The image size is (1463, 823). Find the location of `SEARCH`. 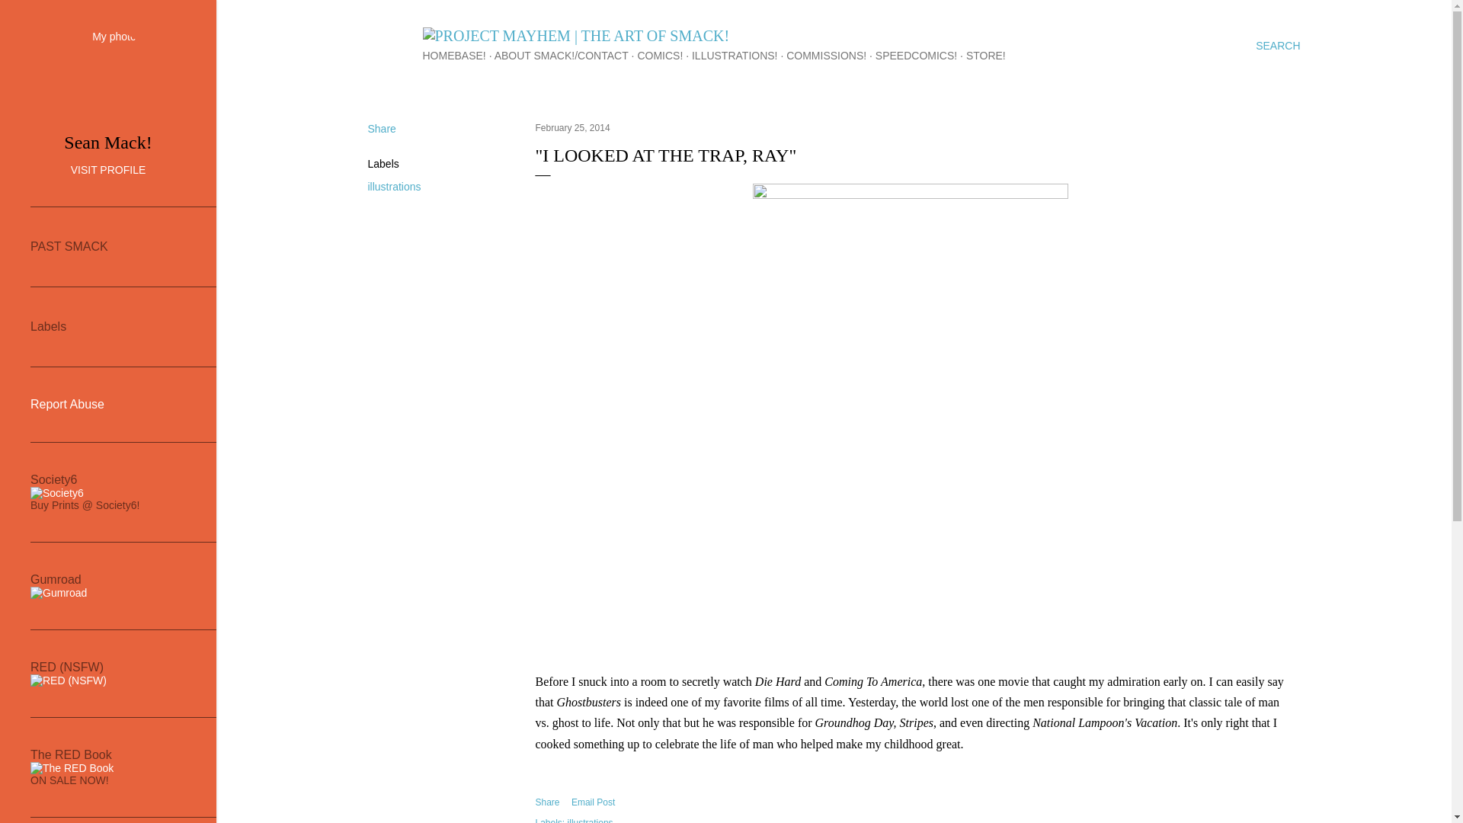

SEARCH is located at coordinates (1277, 46).